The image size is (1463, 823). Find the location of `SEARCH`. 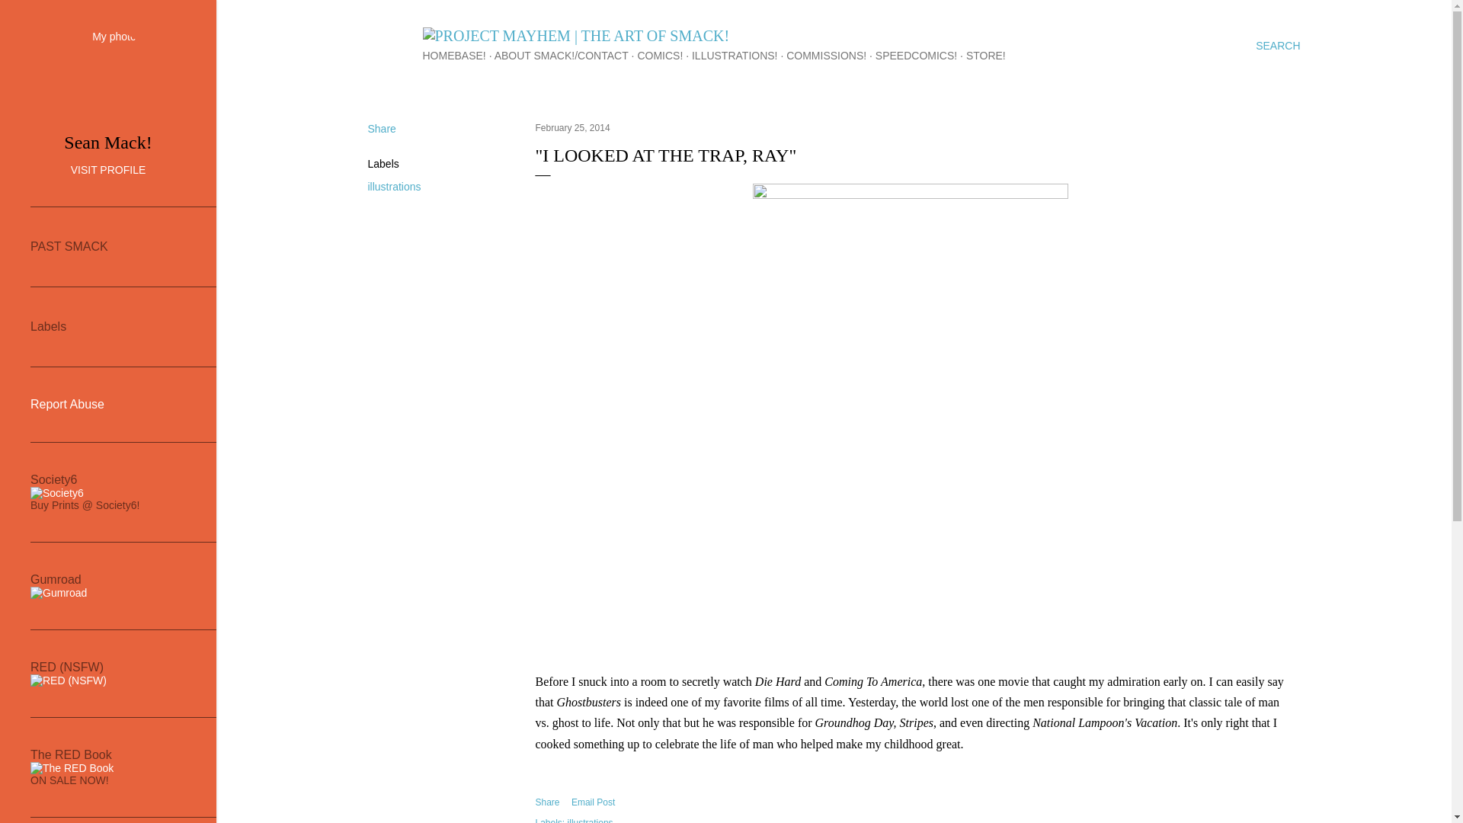

SEARCH is located at coordinates (1277, 46).